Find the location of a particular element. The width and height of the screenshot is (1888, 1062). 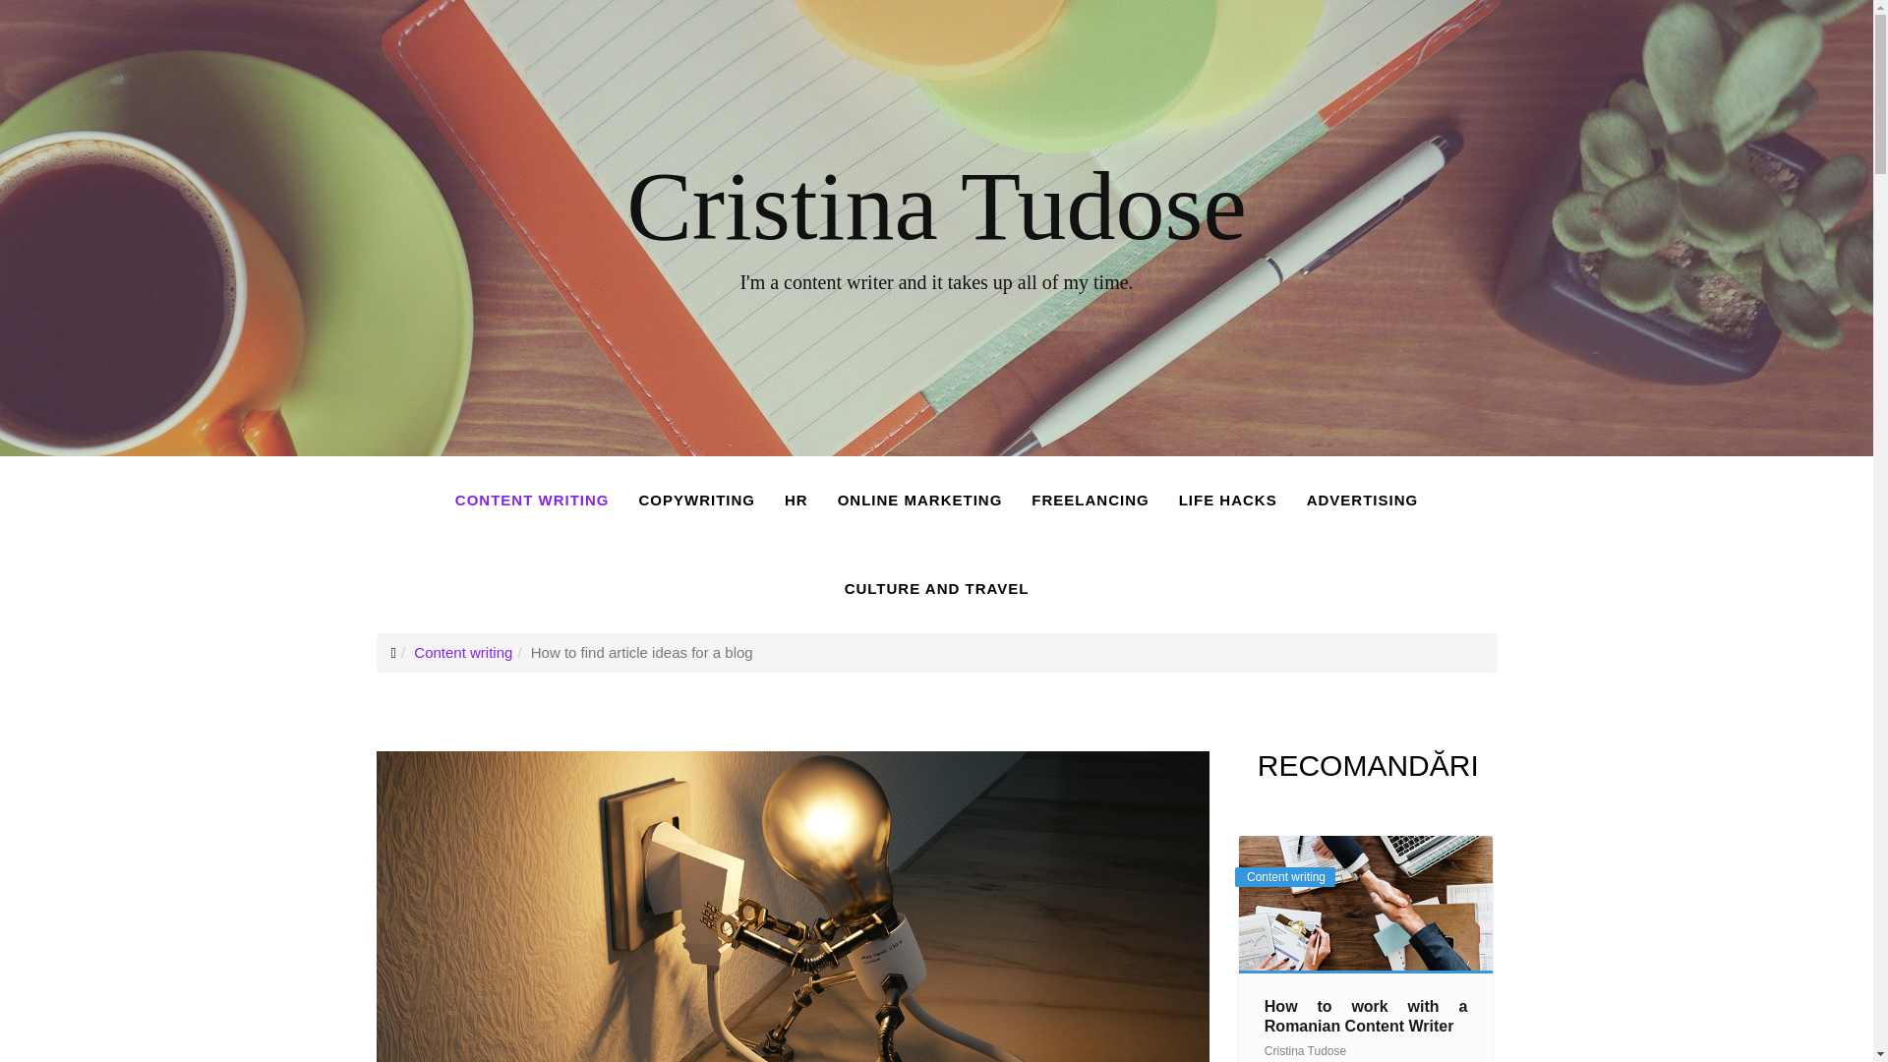

CONTENT WRITING is located at coordinates (532, 501).